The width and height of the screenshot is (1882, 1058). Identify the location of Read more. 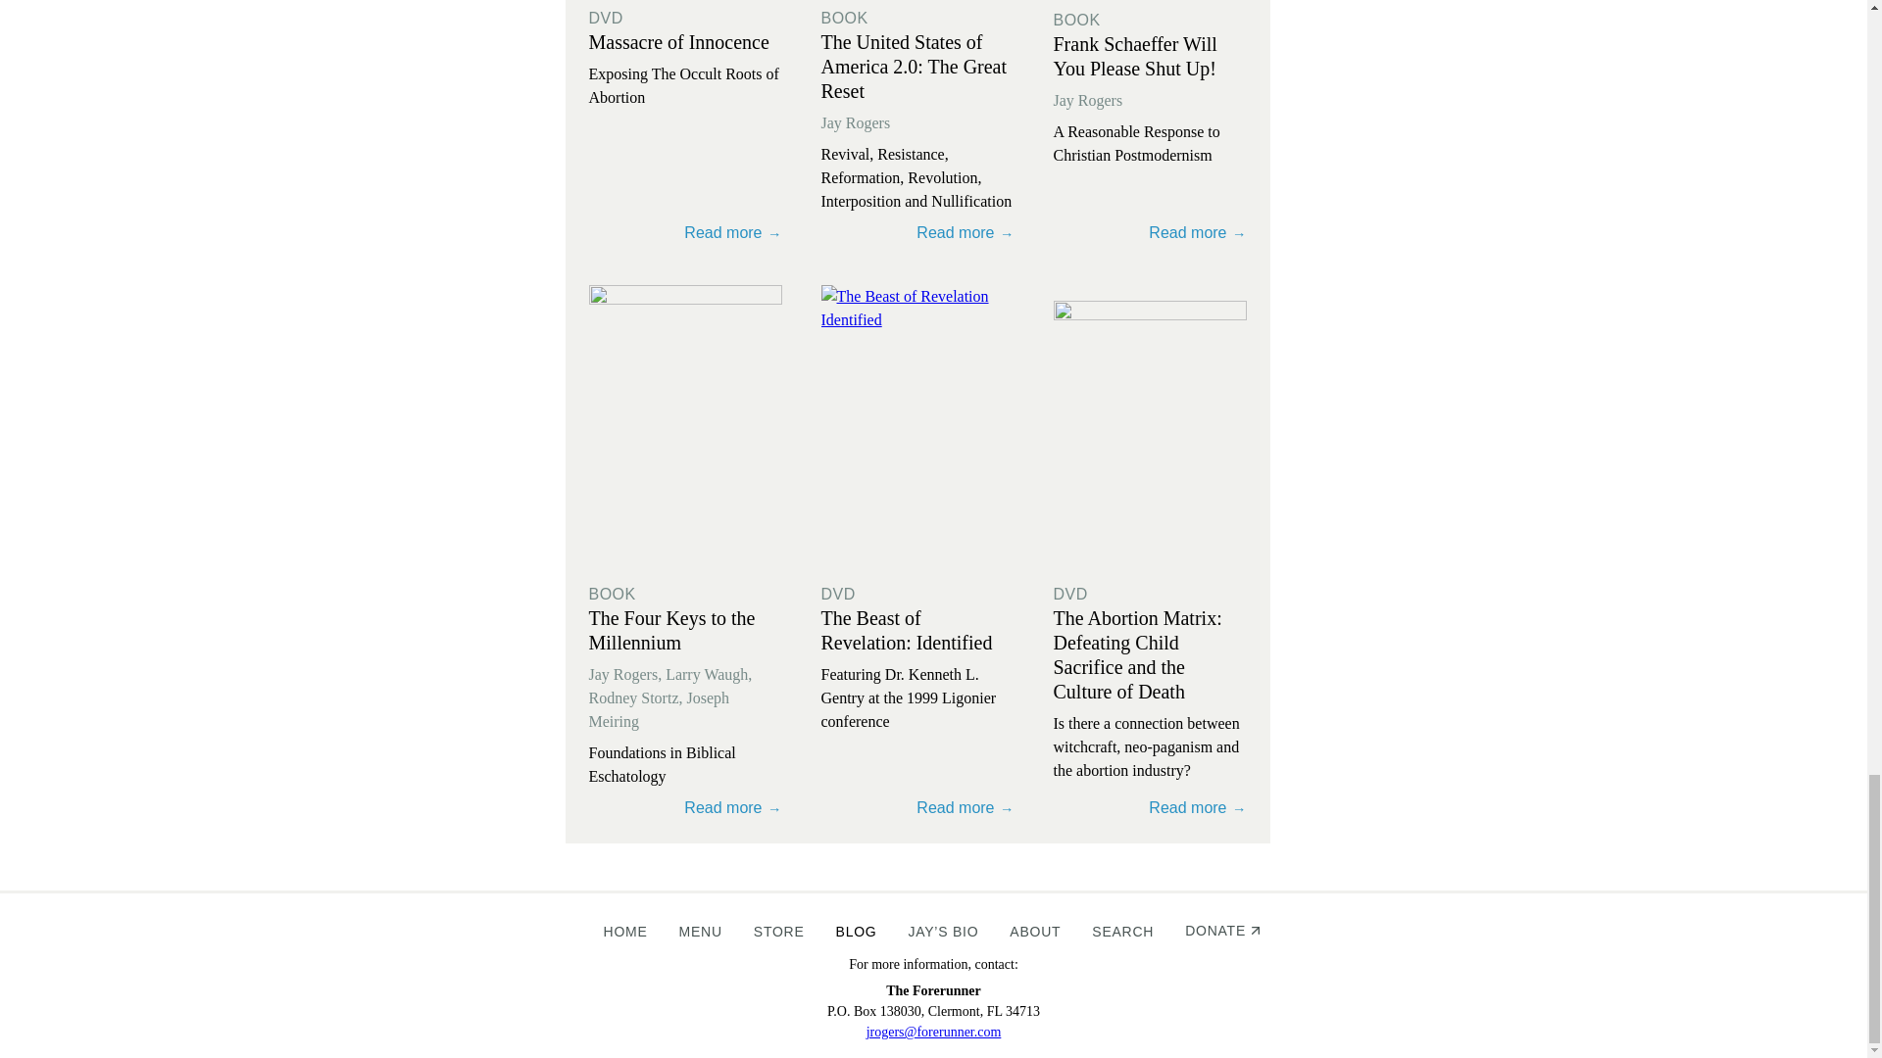
(684, 804).